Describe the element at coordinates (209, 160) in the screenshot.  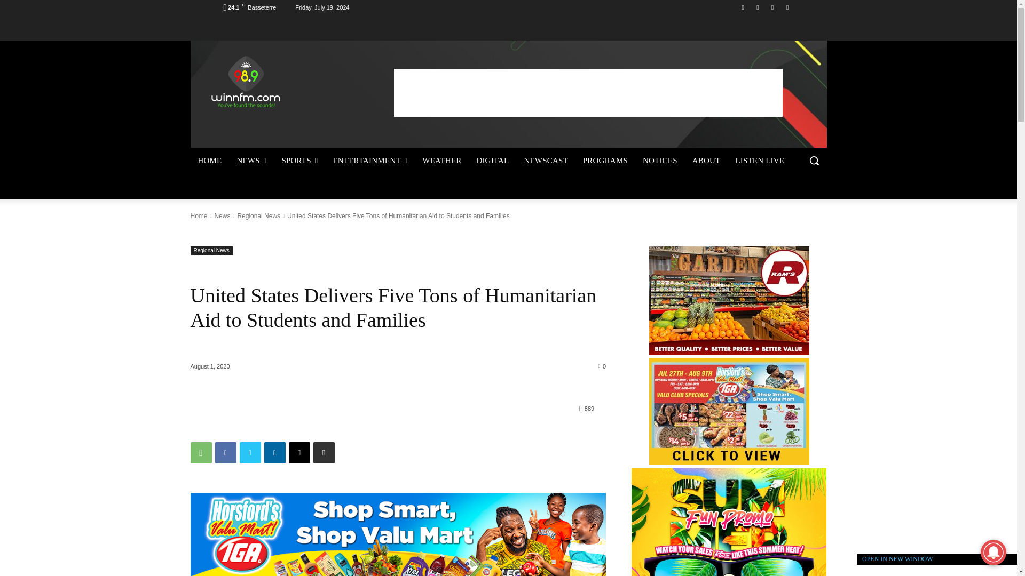
I see `HOME` at that location.